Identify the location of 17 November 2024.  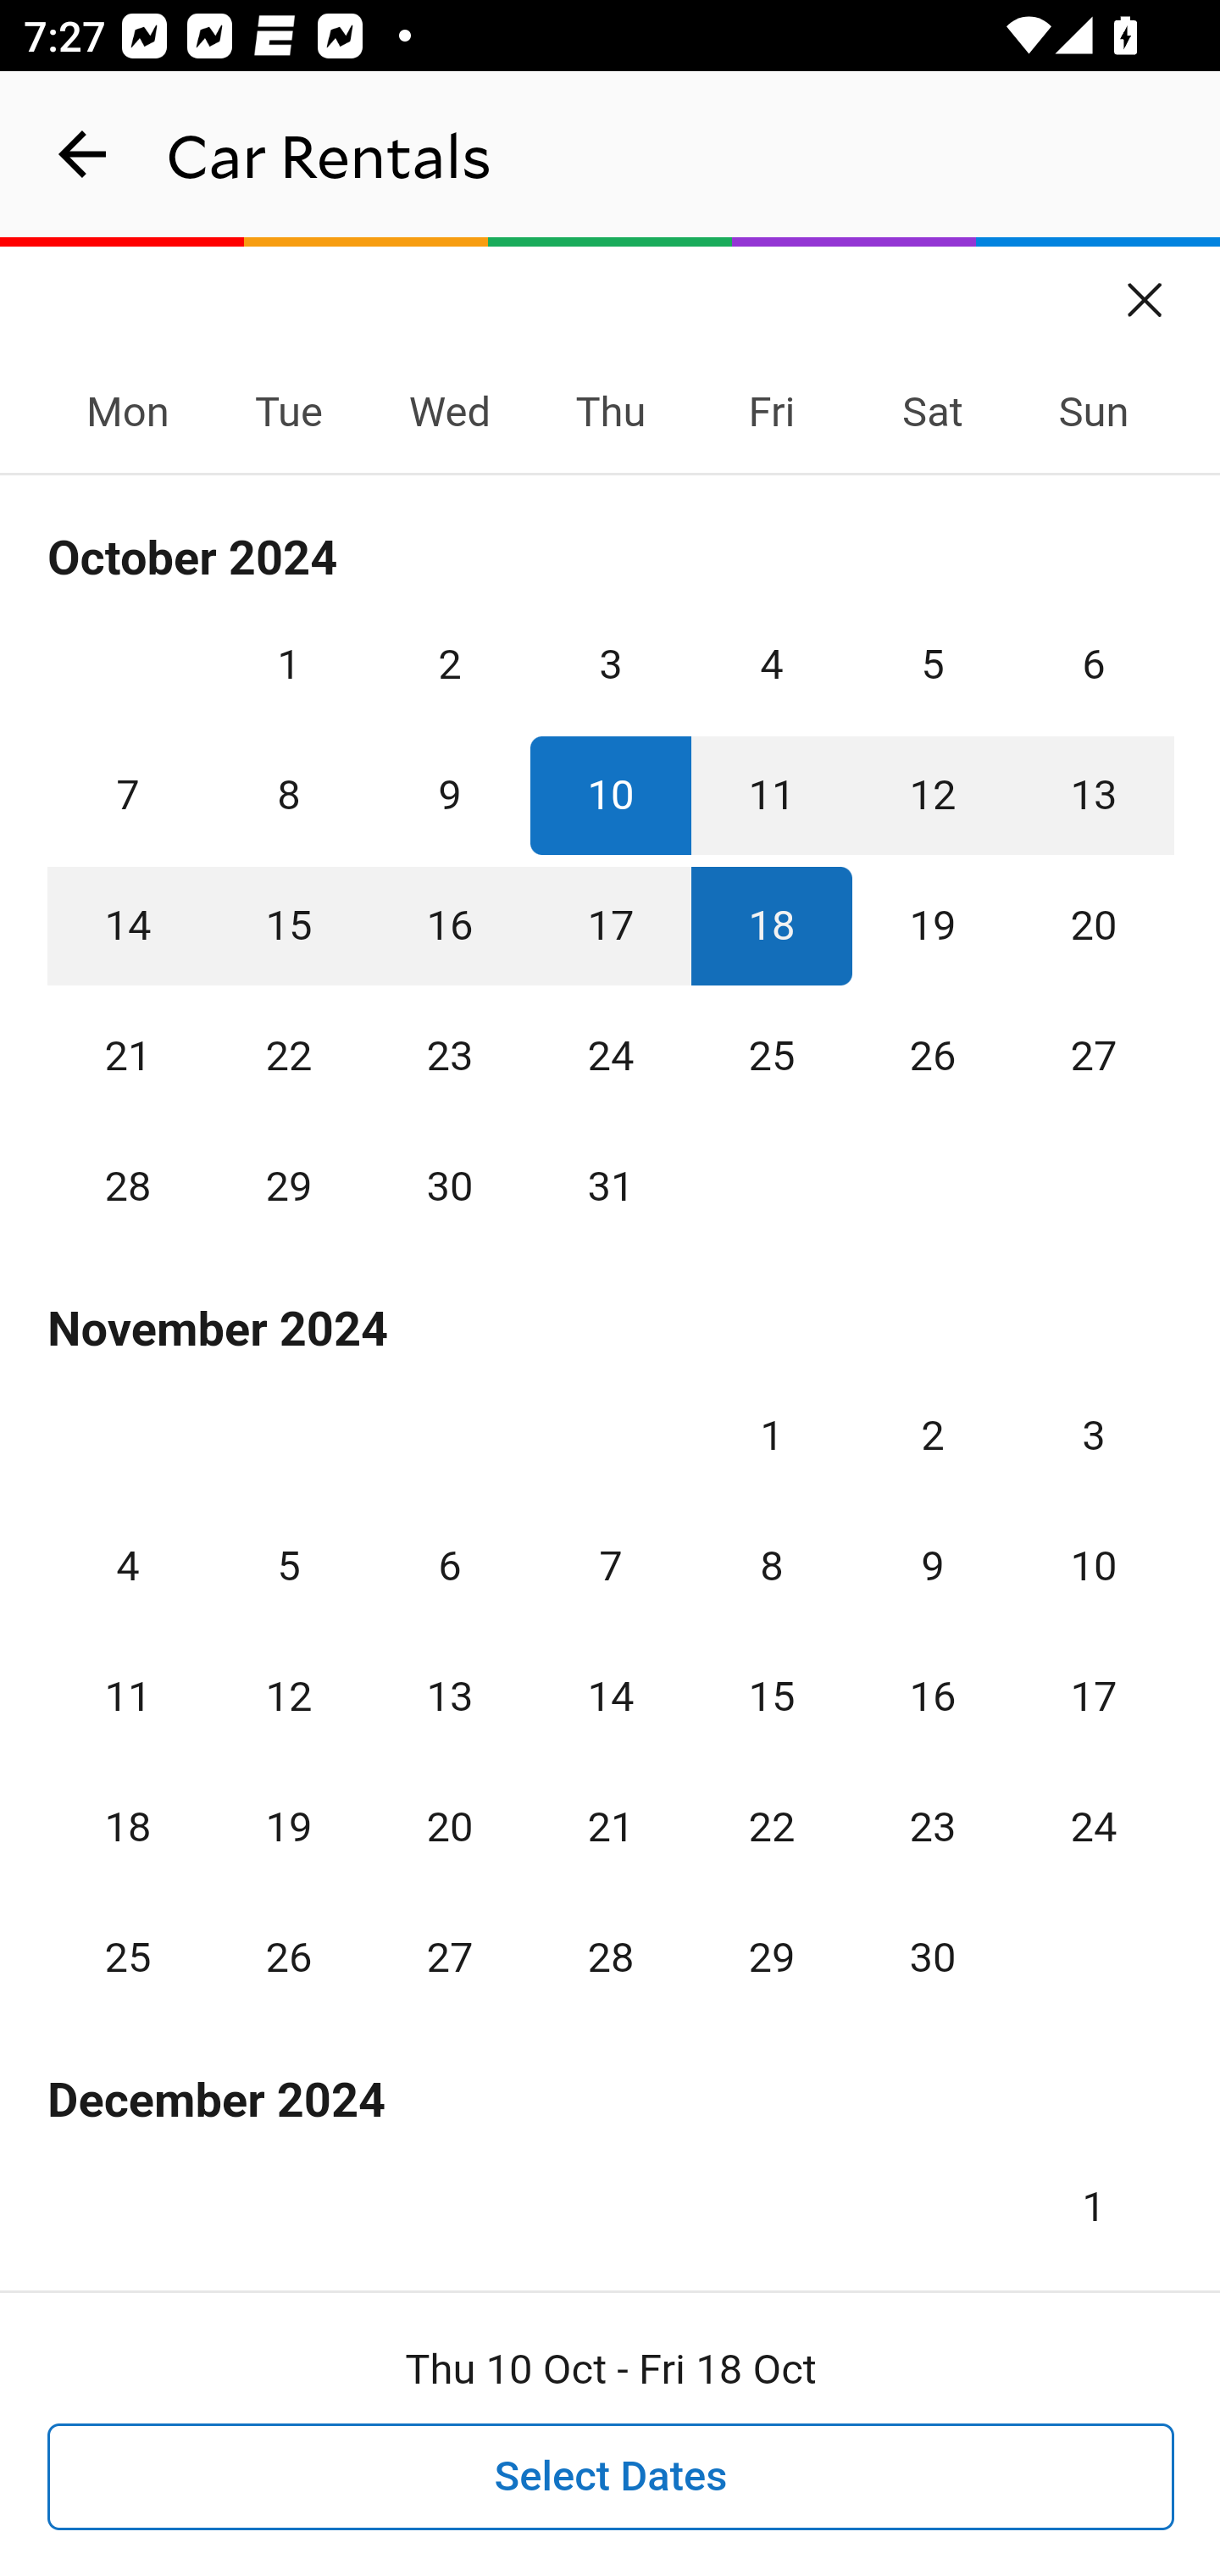
(1093, 1697).